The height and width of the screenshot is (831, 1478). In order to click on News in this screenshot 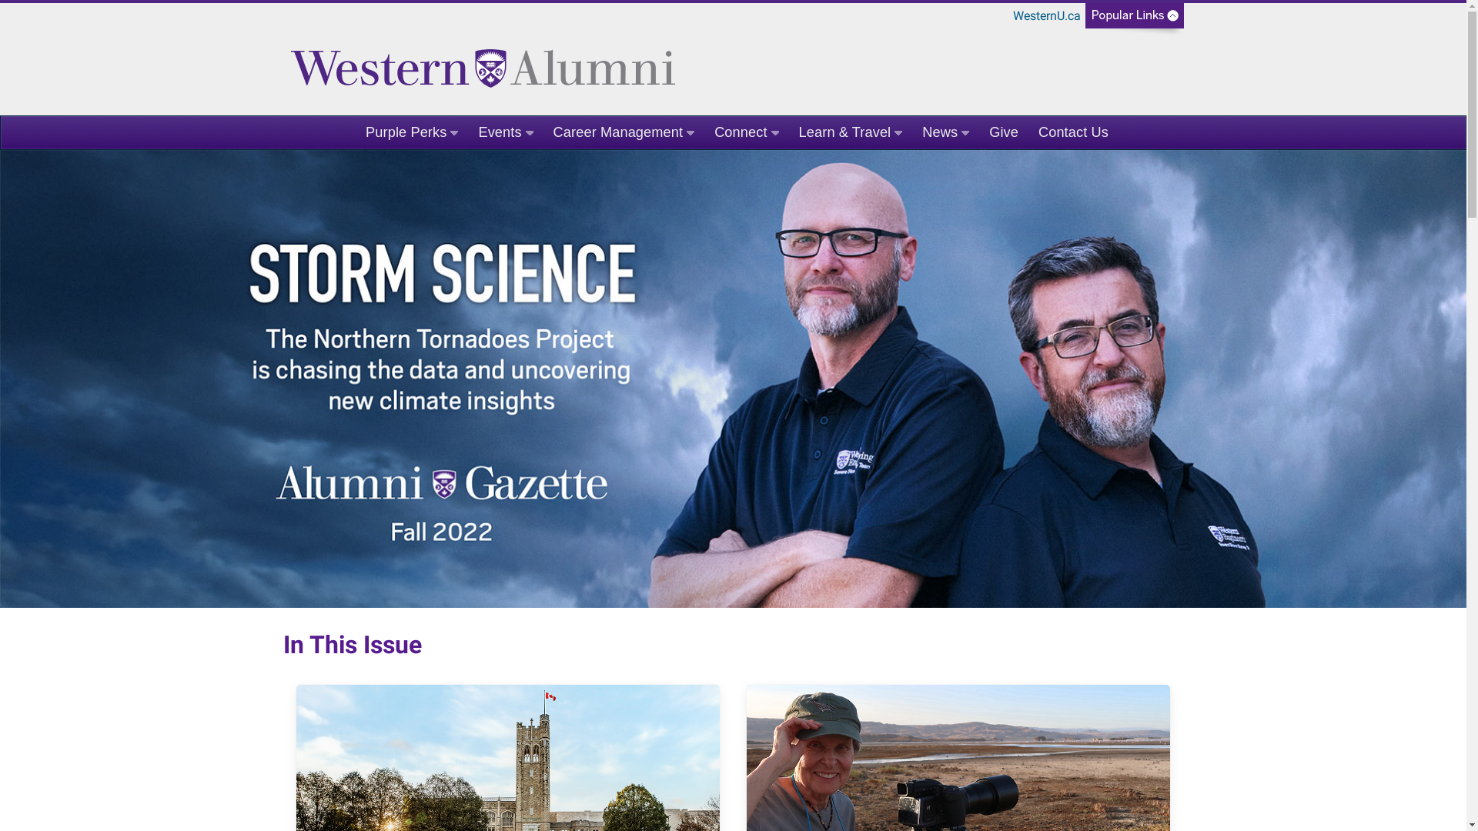, I will do `click(945, 132)`.